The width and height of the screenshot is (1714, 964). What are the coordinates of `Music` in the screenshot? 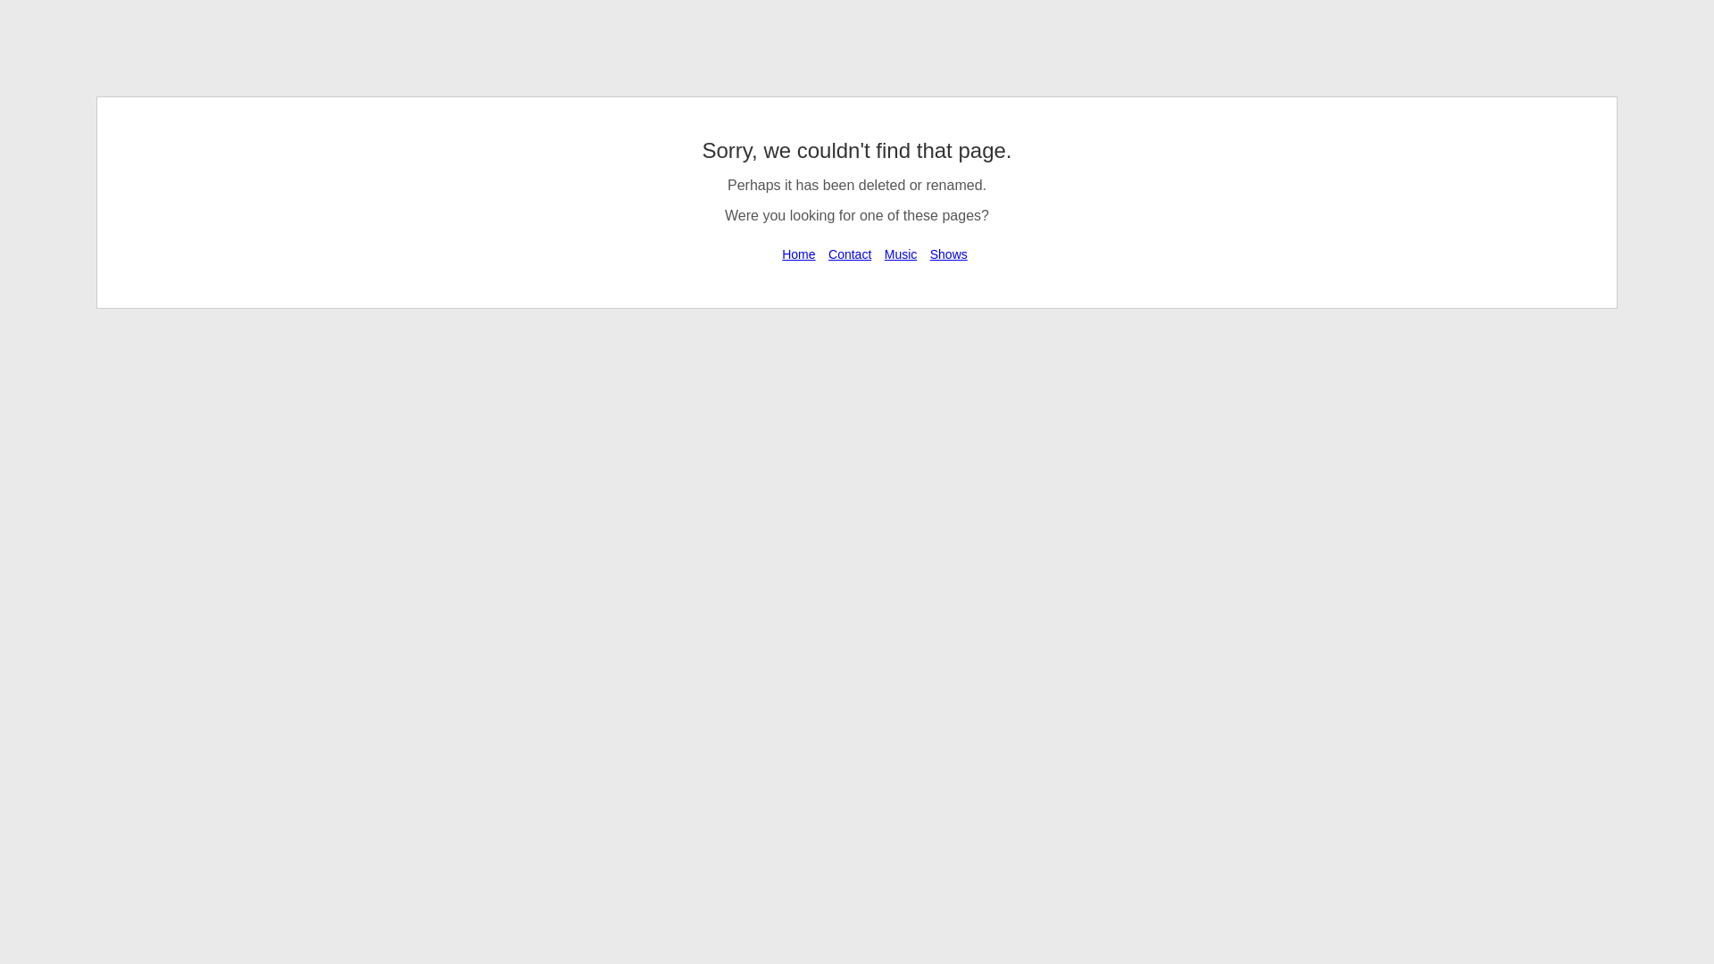 It's located at (902, 254).